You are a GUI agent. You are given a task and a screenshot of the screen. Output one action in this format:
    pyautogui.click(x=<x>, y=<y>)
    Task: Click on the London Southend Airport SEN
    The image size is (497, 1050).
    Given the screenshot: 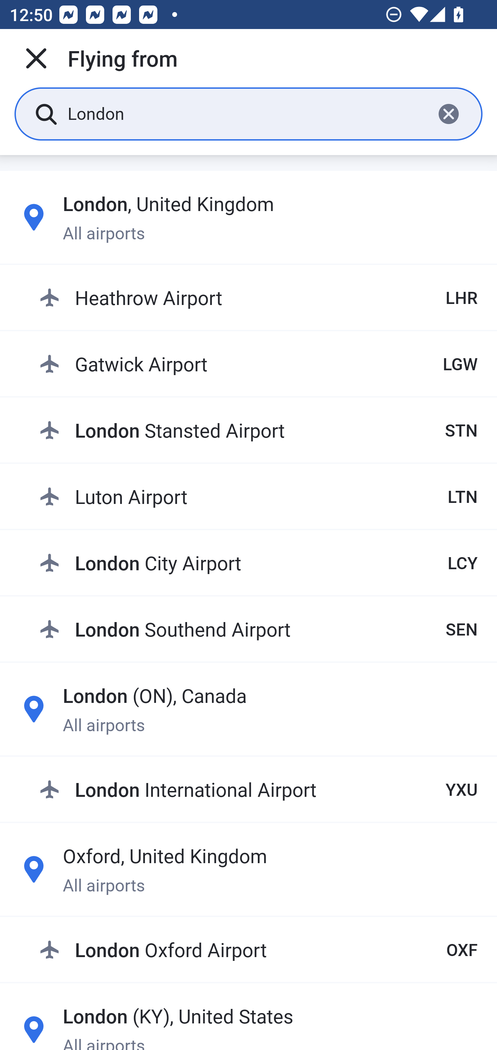 What is the action you would take?
    pyautogui.click(x=258, y=629)
    